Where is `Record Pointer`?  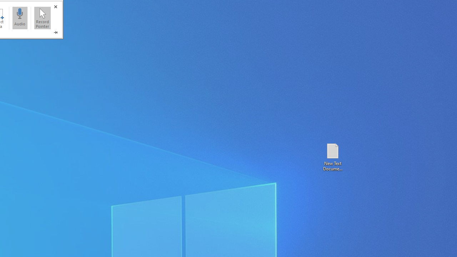
Record Pointer is located at coordinates (42, 18).